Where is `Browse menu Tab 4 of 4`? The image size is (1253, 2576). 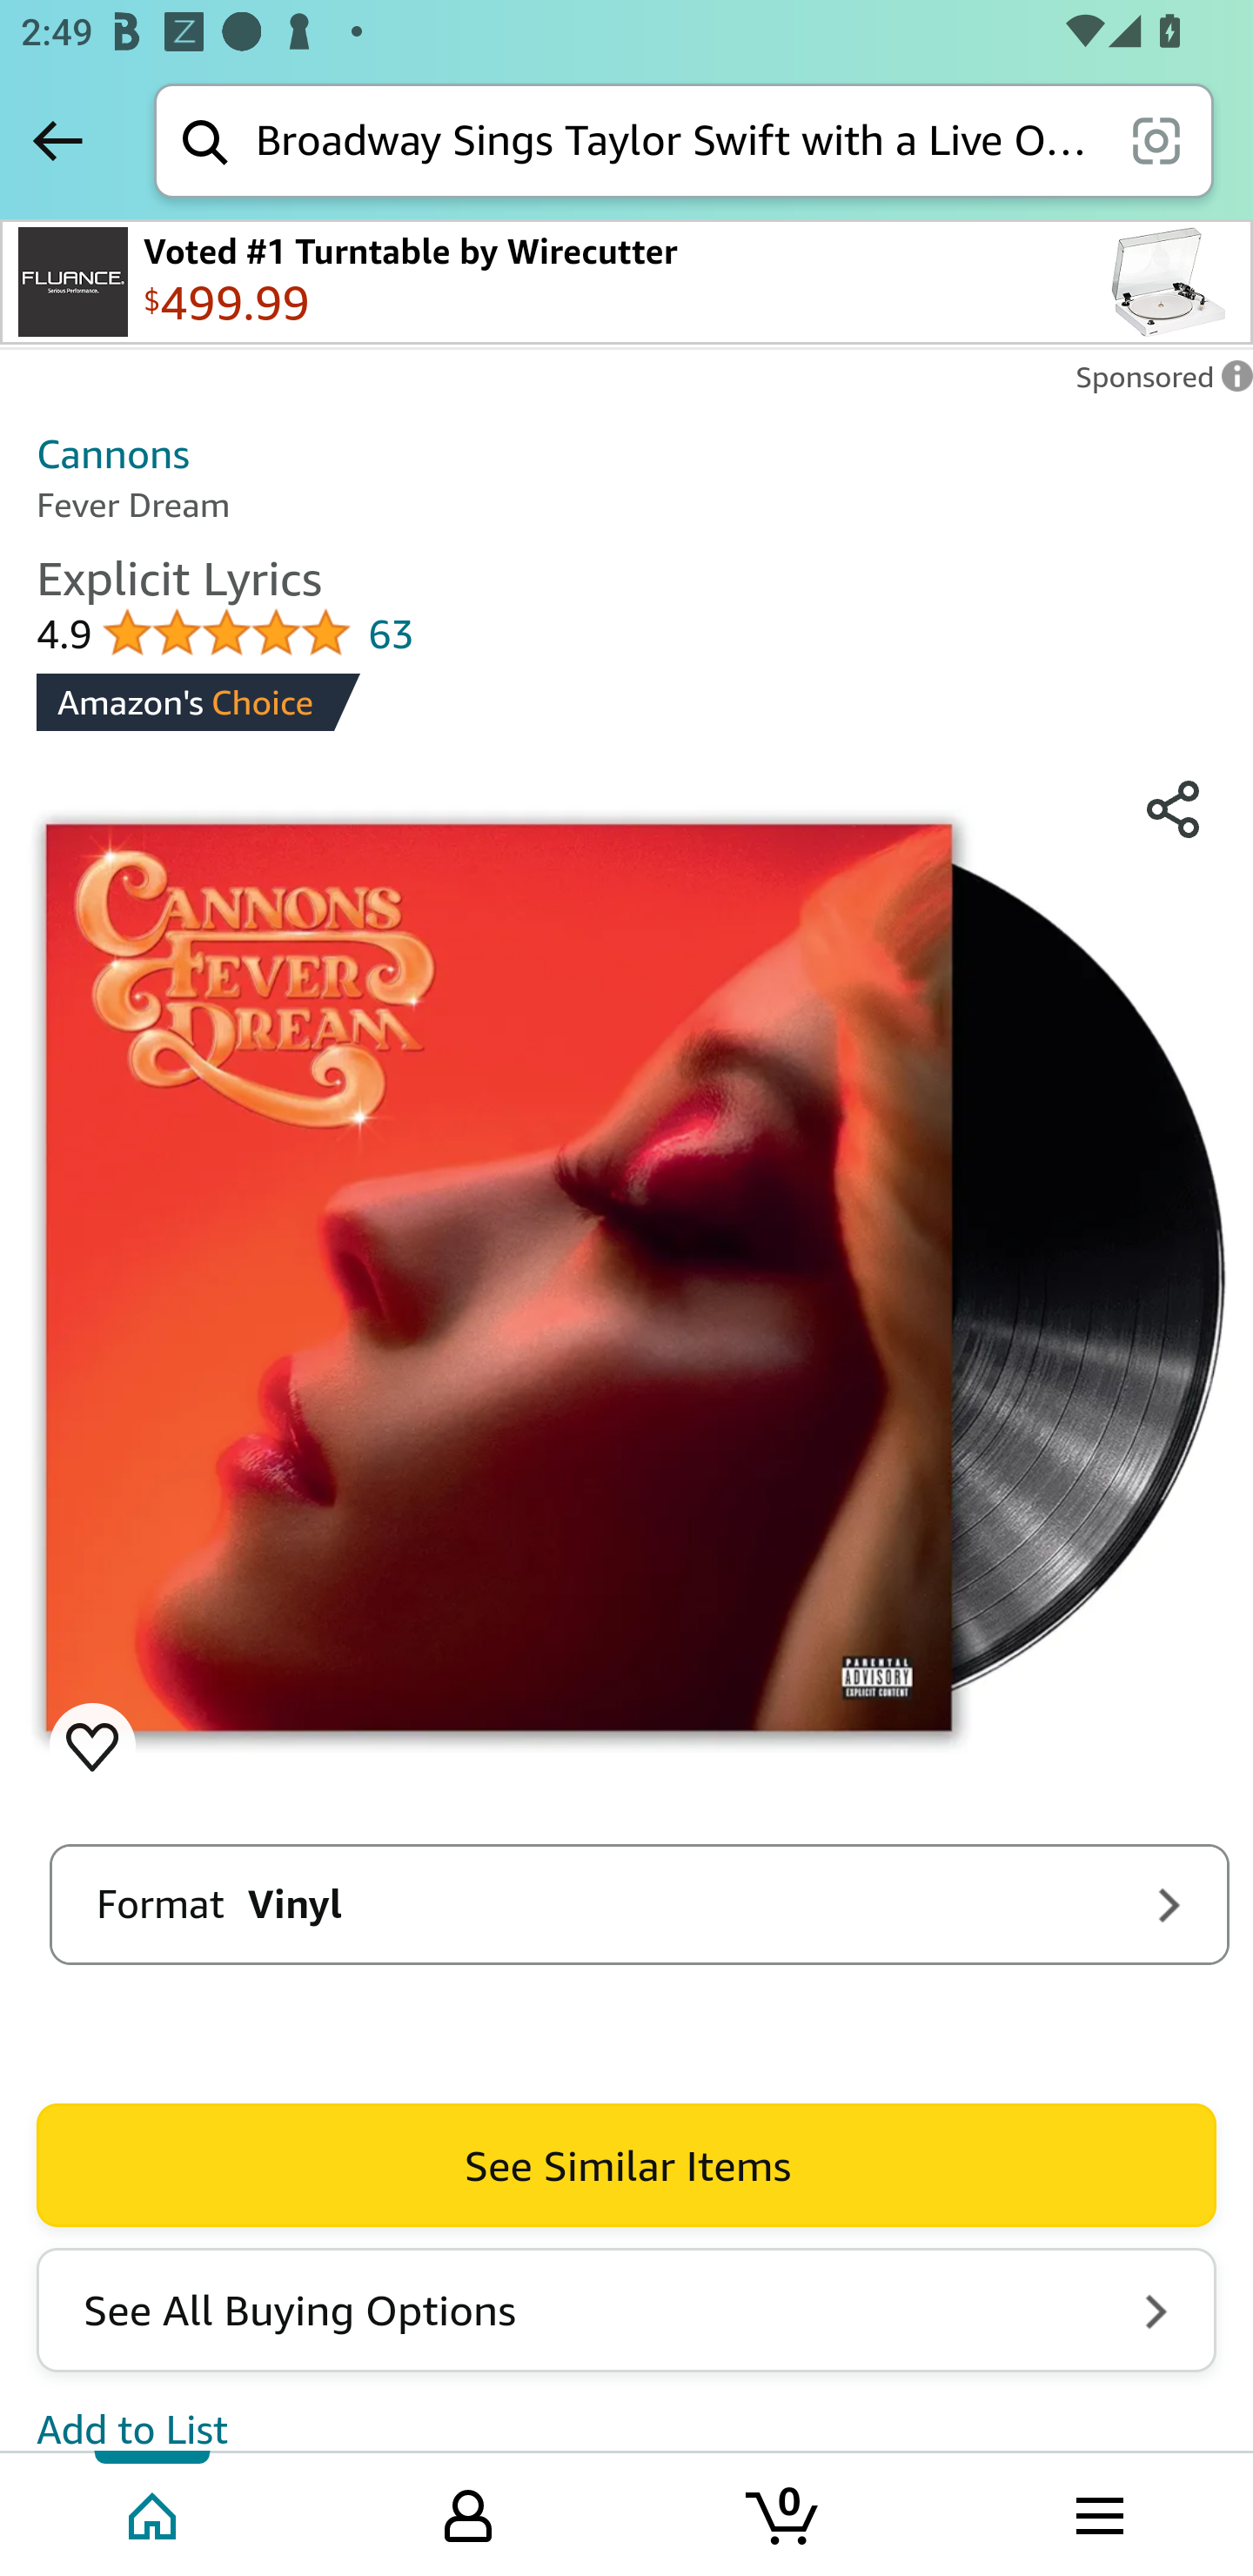 Browse menu Tab 4 of 4 is located at coordinates (1097, 2512).